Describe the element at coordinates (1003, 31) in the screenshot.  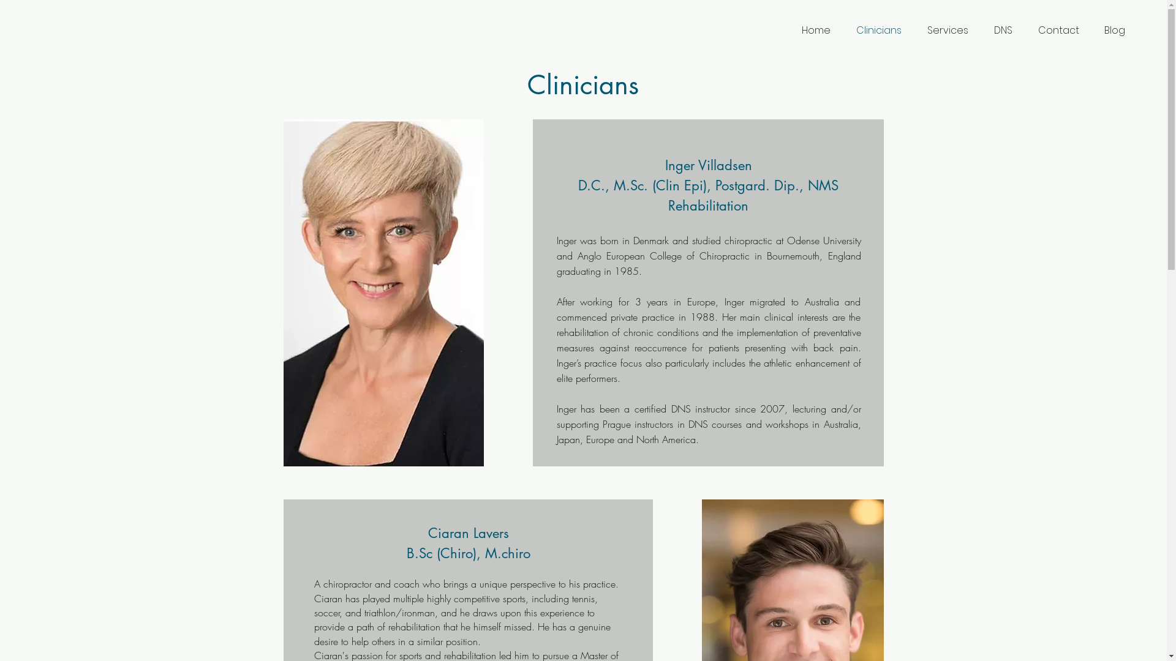
I see `DNS` at that location.